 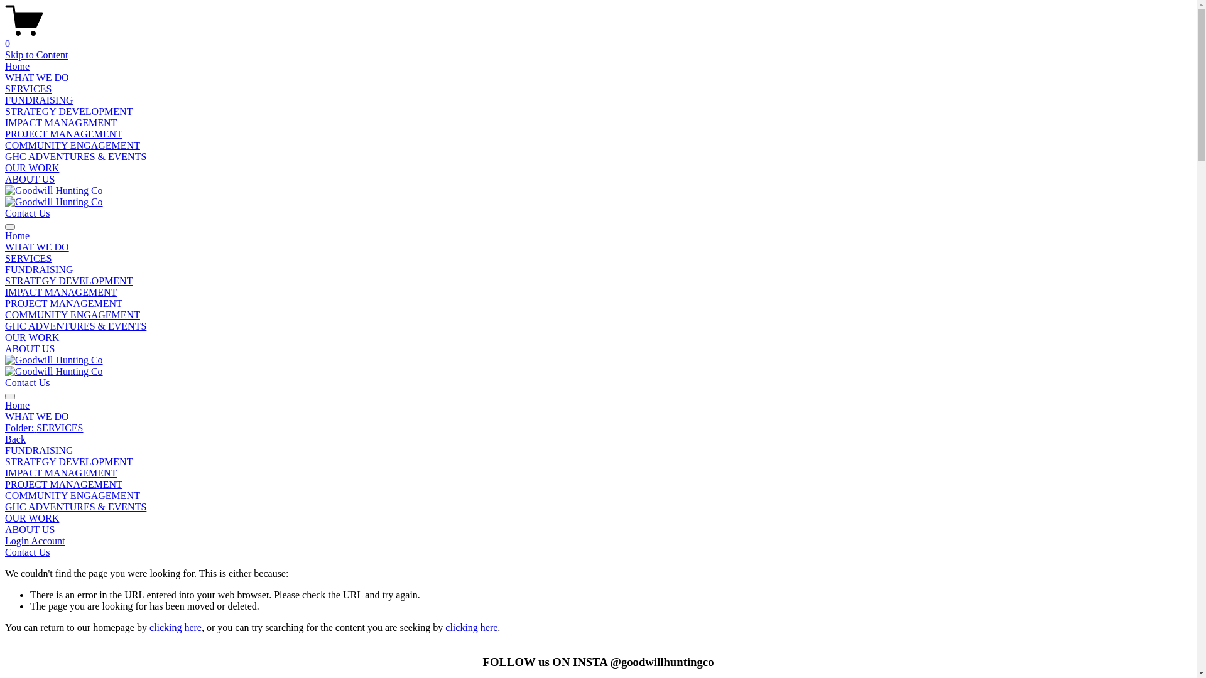 What do you see at coordinates (28, 213) in the screenshot?
I see `Contact Us` at bounding box center [28, 213].